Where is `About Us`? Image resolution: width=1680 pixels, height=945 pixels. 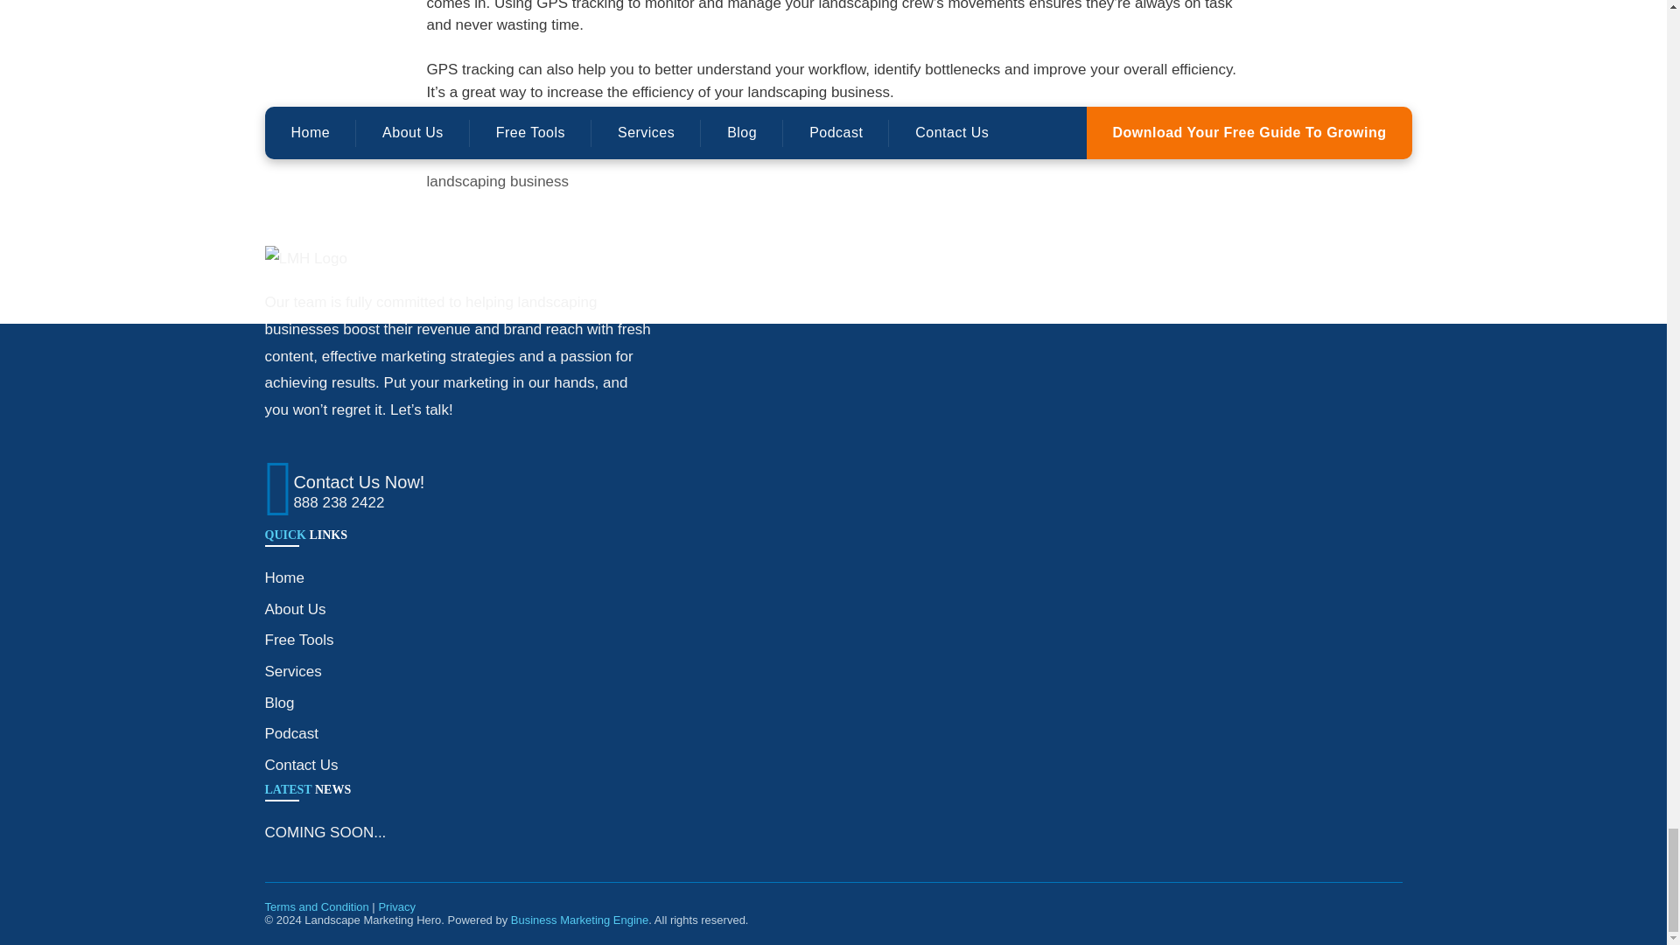
About Us is located at coordinates (294, 609).